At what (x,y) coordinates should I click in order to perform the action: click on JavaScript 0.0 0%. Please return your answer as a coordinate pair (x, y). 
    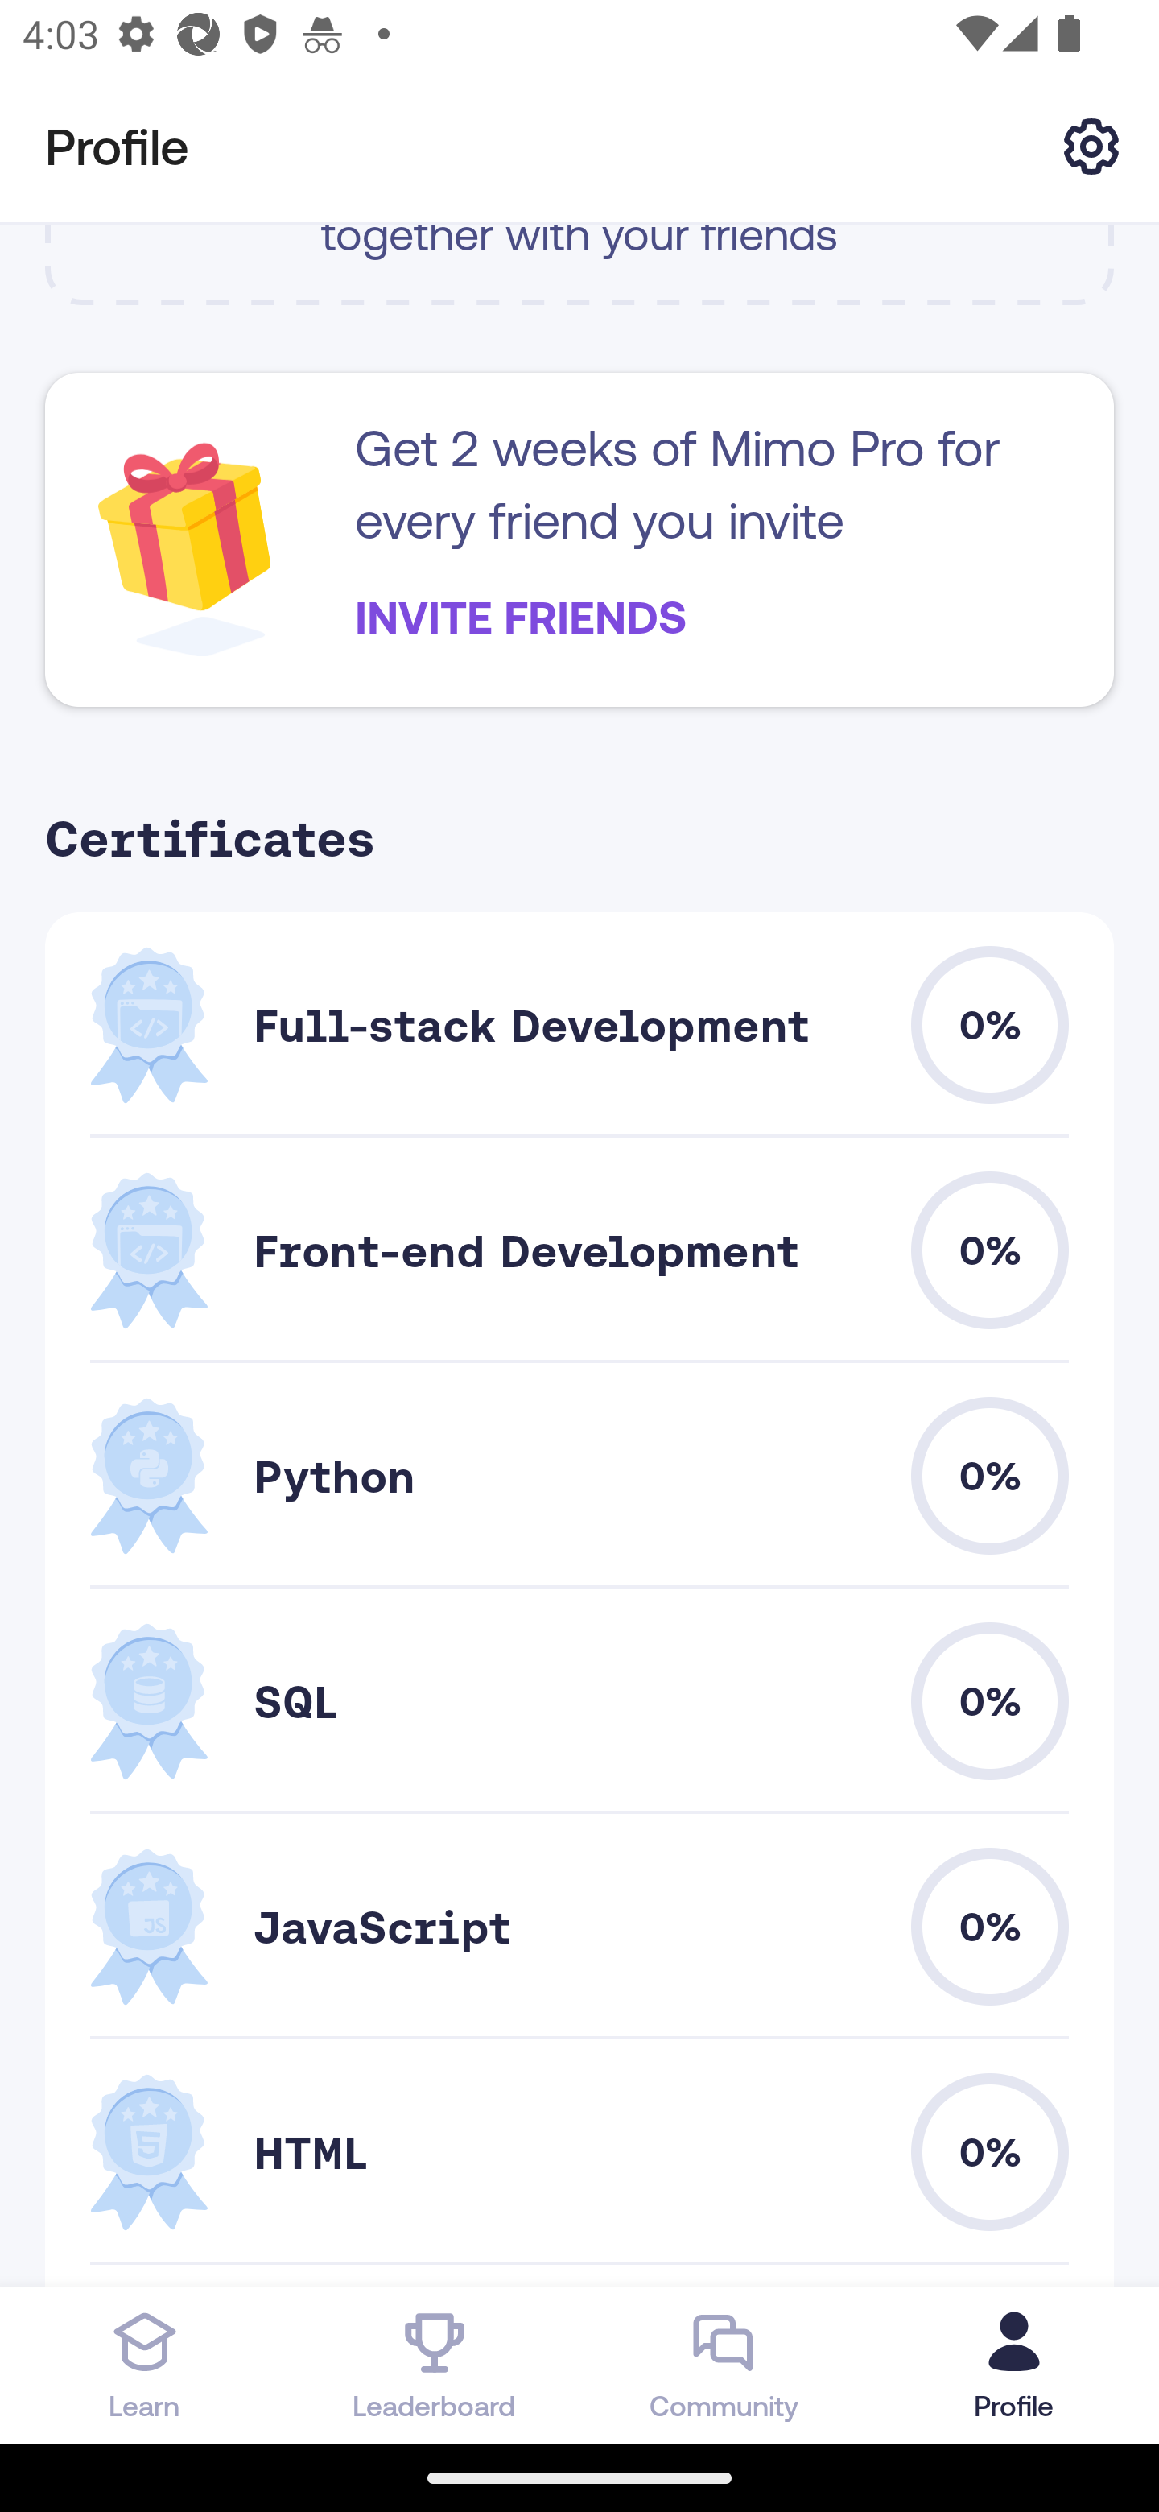
    Looking at the image, I should click on (579, 1926).